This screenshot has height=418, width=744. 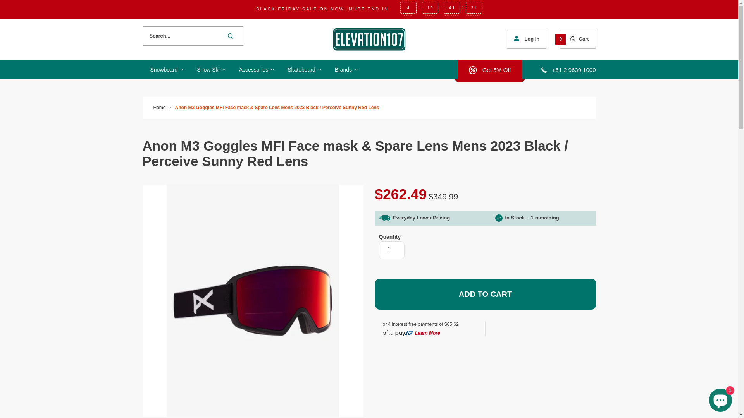 I want to click on Learn More, so click(x=428, y=334).